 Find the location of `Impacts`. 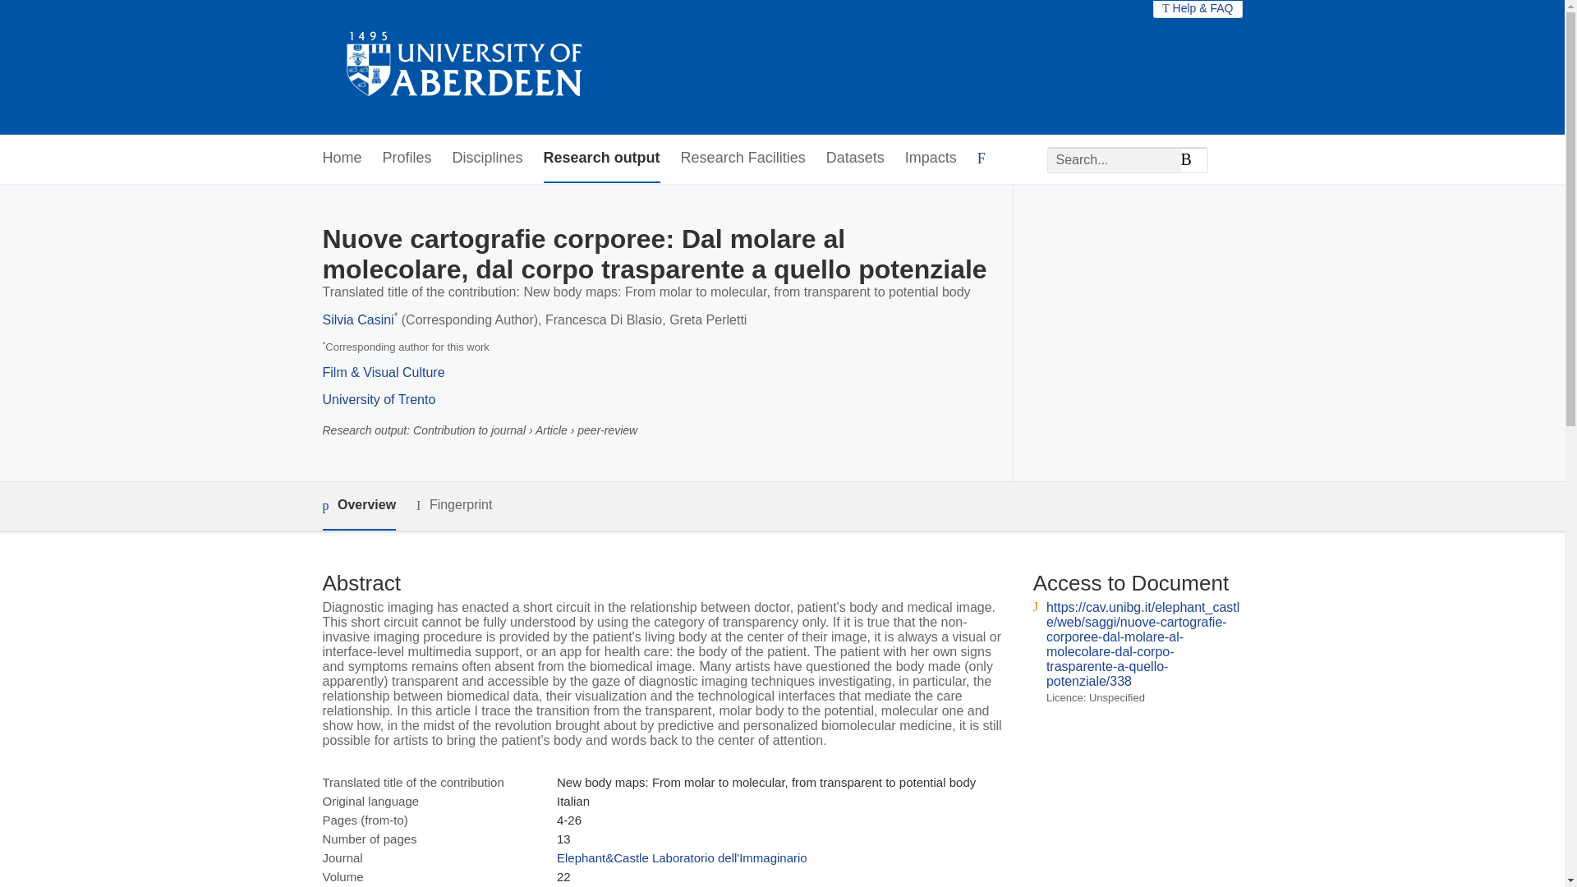

Impacts is located at coordinates (931, 159).